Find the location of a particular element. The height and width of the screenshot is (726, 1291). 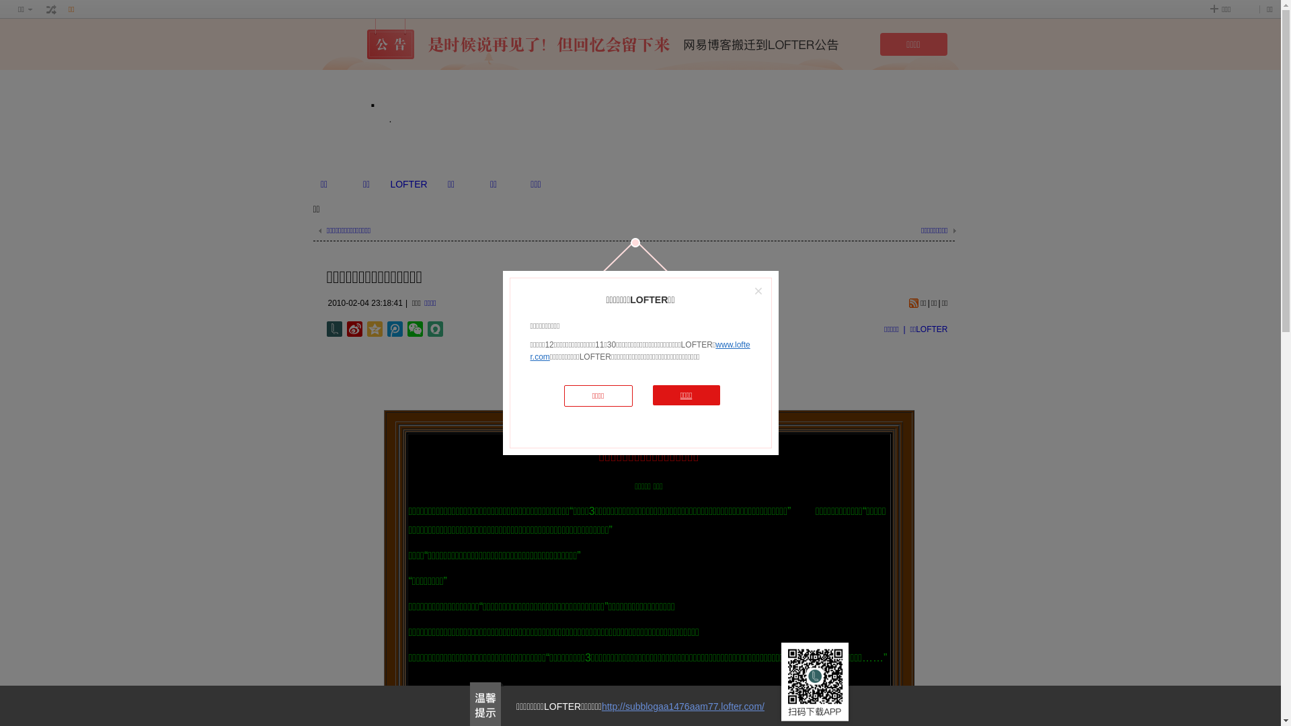

www.lofter.com is located at coordinates (640, 351).